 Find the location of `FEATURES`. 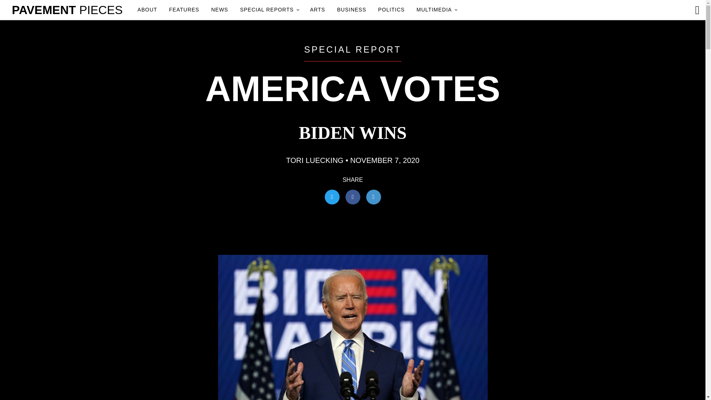

FEATURES is located at coordinates (184, 10).